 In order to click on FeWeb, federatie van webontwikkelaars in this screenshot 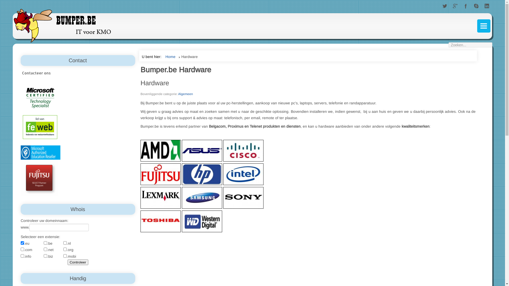, I will do `click(40, 127)`.